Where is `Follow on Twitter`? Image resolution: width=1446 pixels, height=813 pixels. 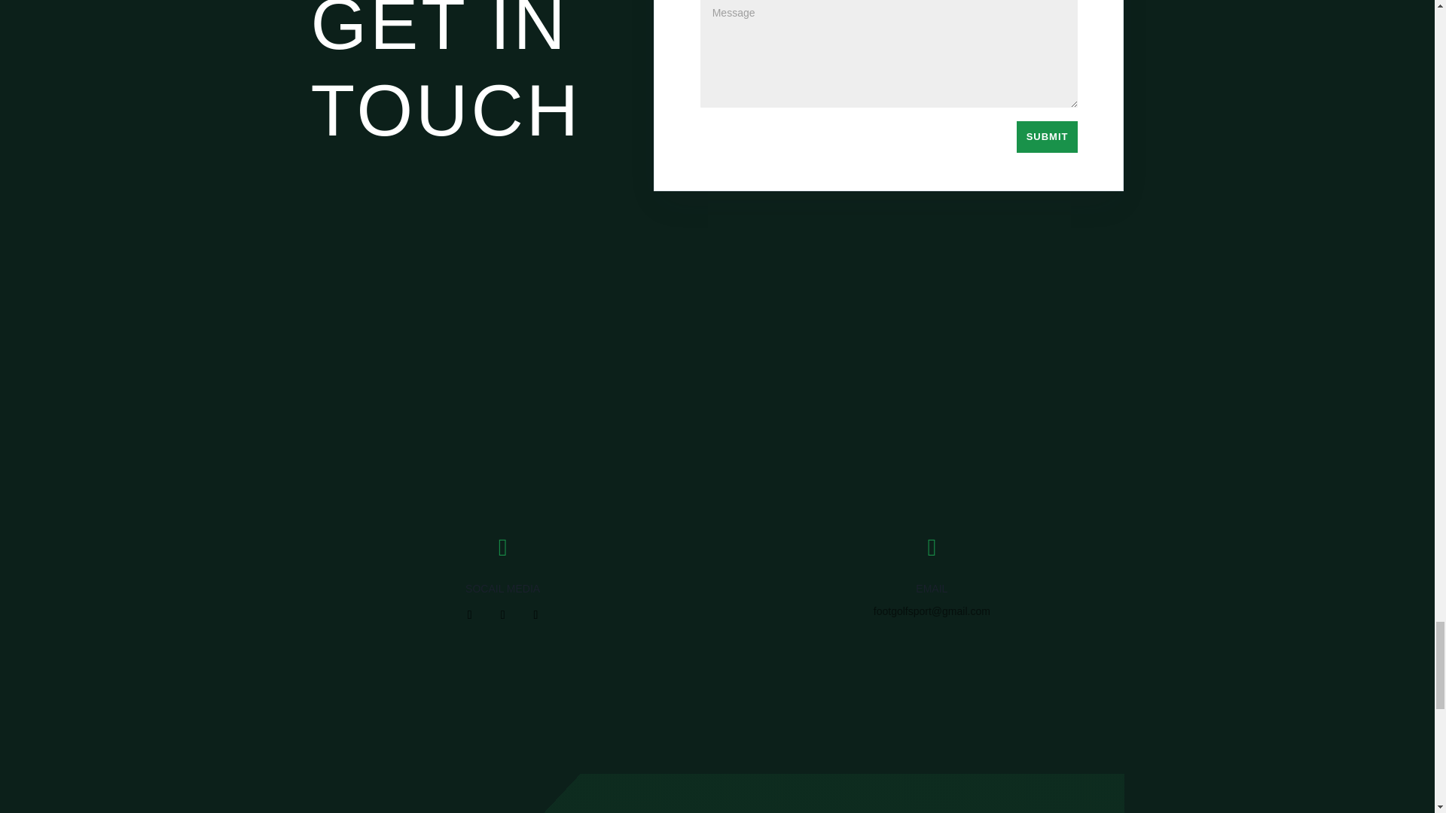
Follow on Twitter is located at coordinates (503, 614).